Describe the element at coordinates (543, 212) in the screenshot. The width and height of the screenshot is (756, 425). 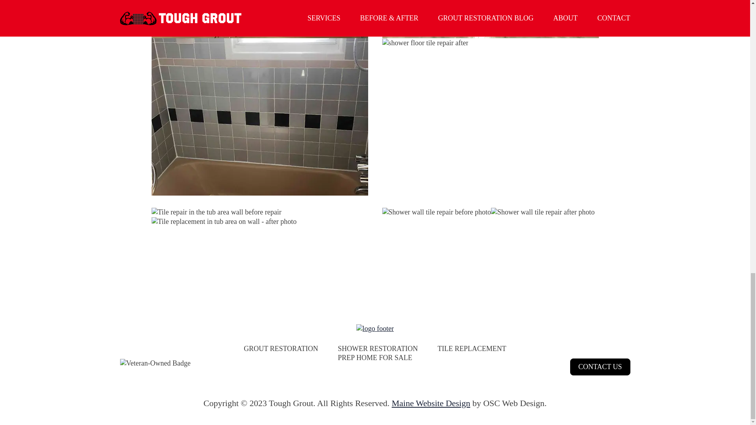
I see `shower-wall-repair-before - Tough Grout` at that location.